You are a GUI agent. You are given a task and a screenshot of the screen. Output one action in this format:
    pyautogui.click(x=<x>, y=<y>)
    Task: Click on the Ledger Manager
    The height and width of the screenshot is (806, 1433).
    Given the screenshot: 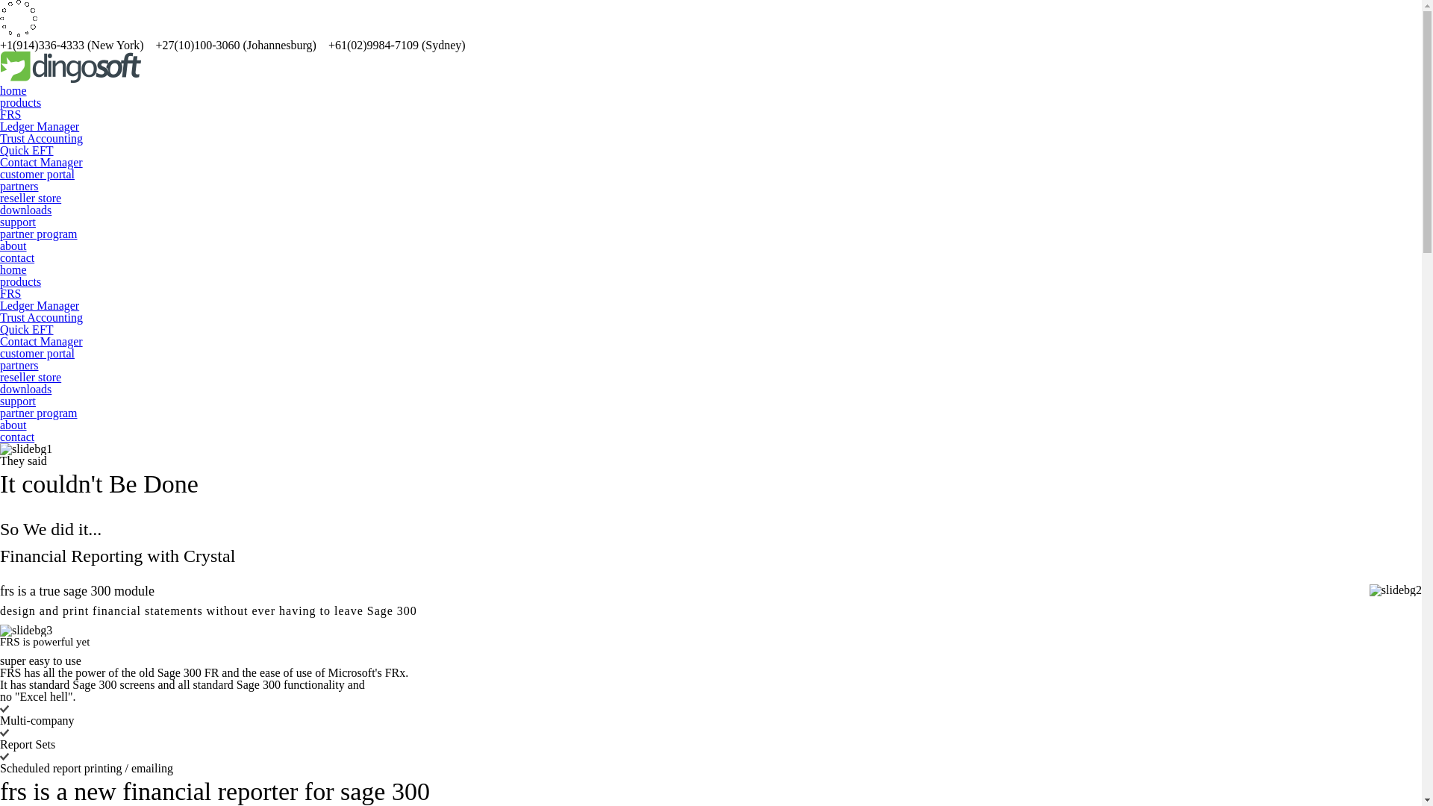 What is the action you would take?
    pyautogui.click(x=40, y=306)
    